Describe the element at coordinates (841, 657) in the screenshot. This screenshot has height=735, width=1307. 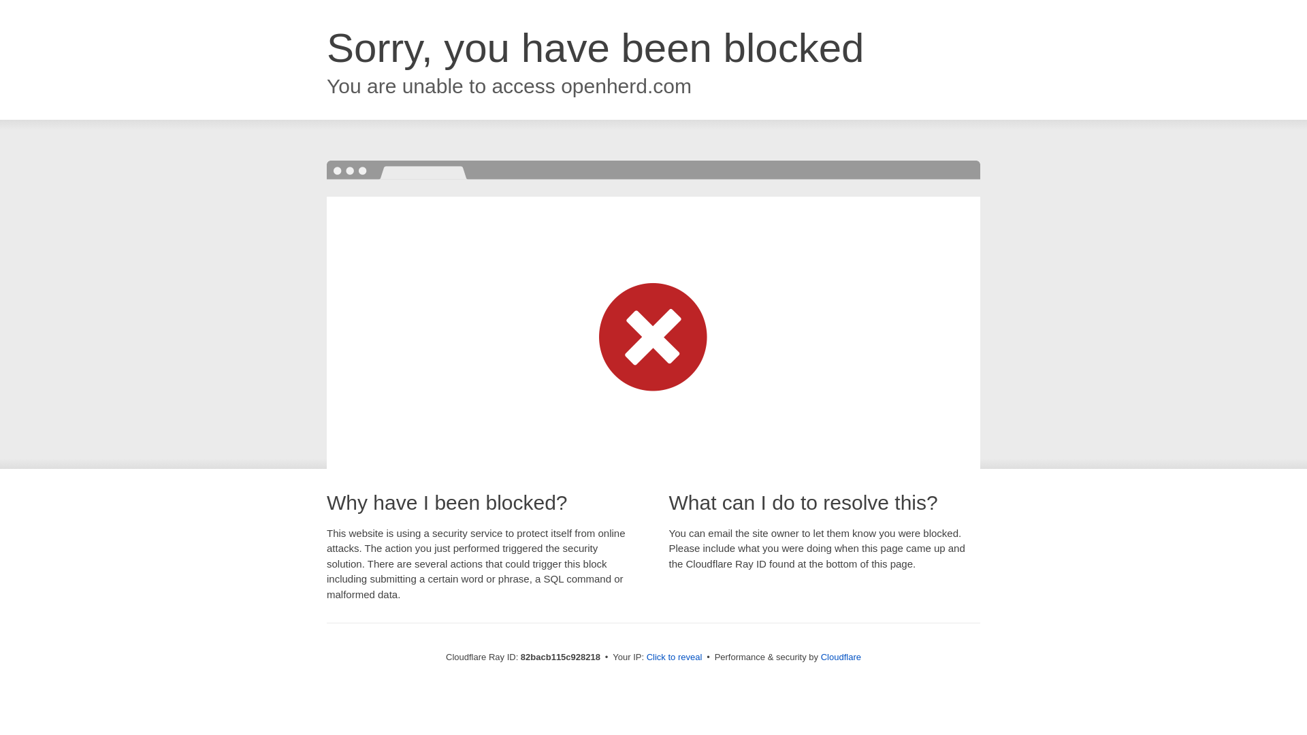
I see `Cloudflare` at that location.